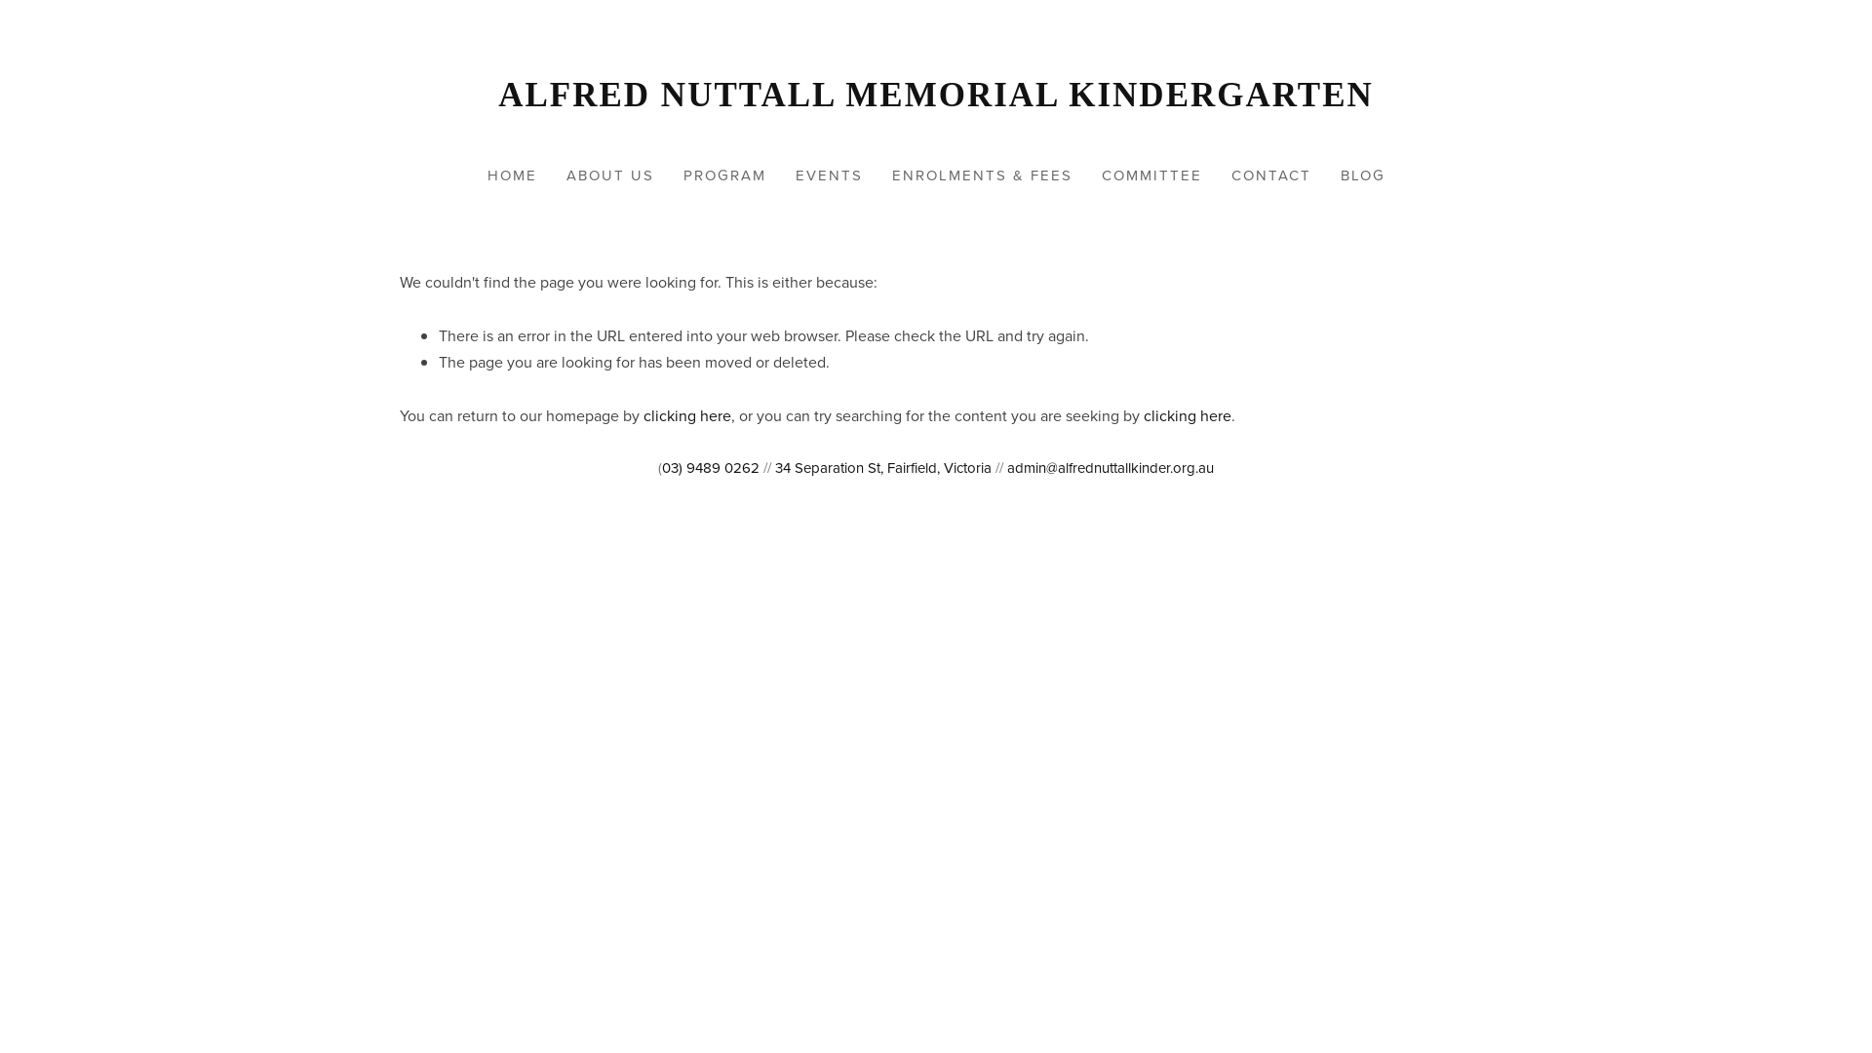 This screenshot has width=1872, height=1053. What do you see at coordinates (1111, 468) in the screenshot?
I see `admin@alfrednuttallkinder.org.au` at bounding box center [1111, 468].